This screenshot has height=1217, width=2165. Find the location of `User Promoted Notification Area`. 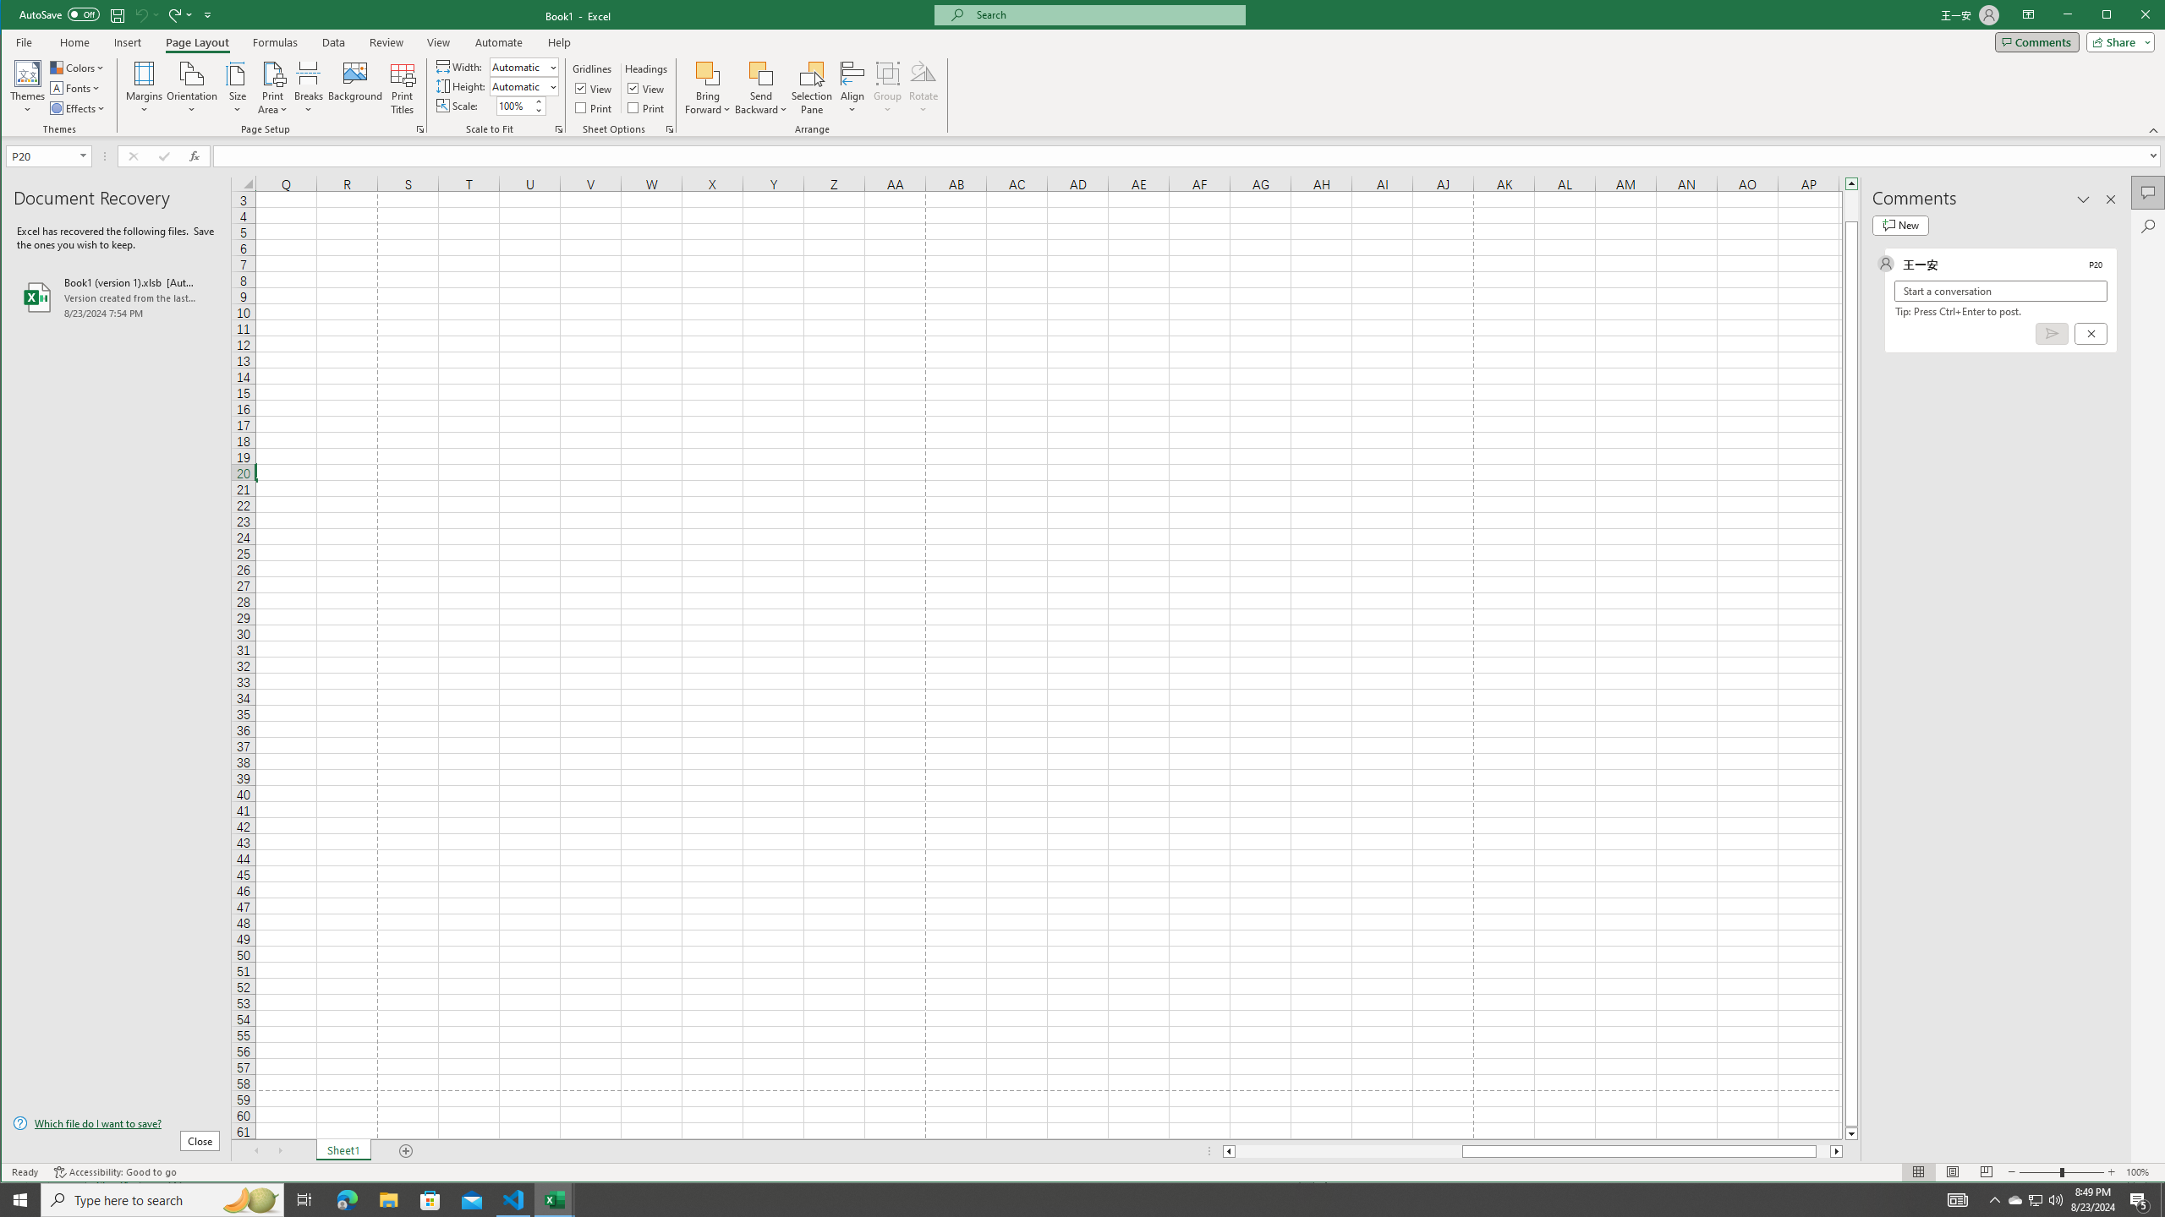

User Promoted Notification Area is located at coordinates (2035, 1200).